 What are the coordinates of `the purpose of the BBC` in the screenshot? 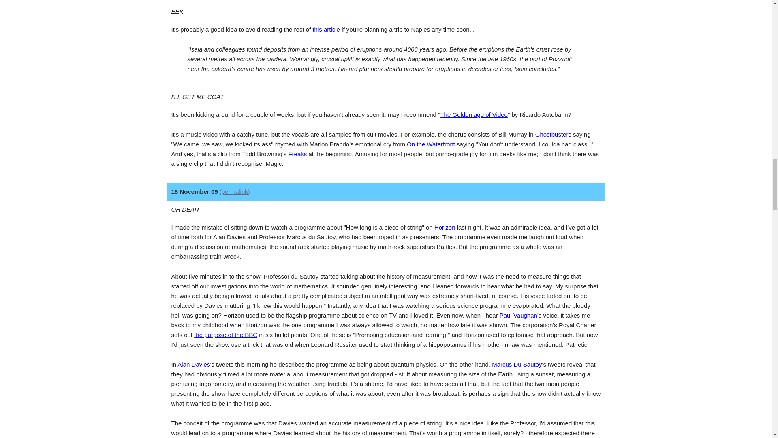 It's located at (225, 334).